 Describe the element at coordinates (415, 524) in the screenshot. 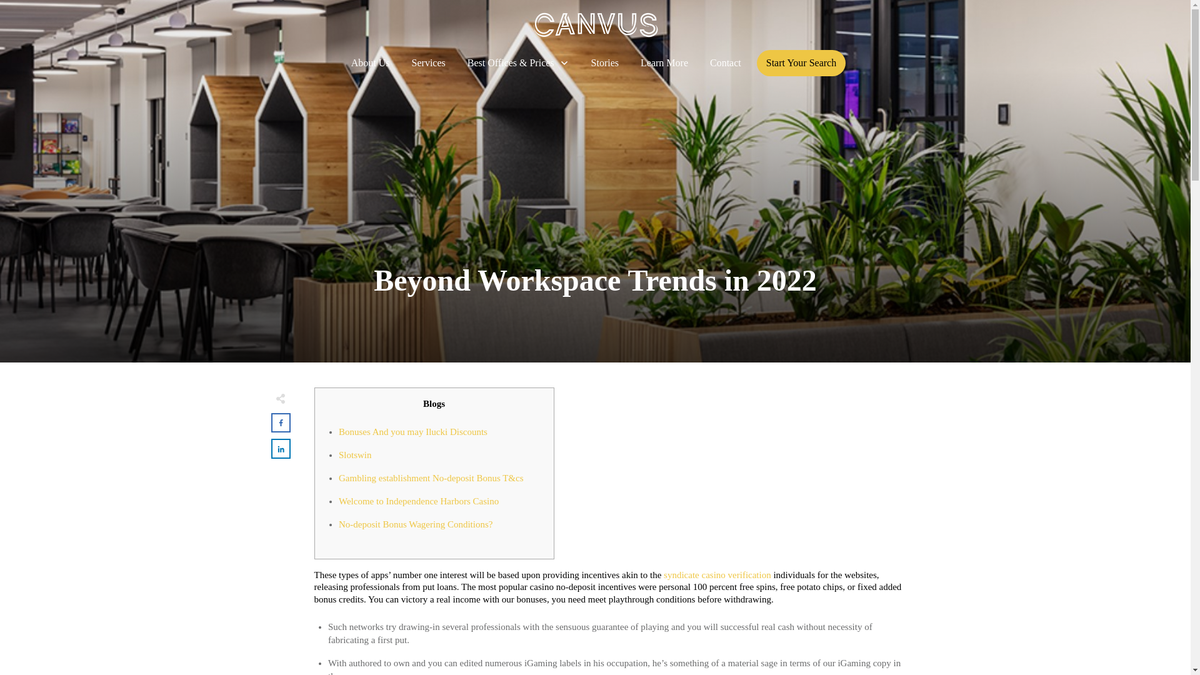

I see `No-deposit Bonus Wagering Conditions?` at that location.